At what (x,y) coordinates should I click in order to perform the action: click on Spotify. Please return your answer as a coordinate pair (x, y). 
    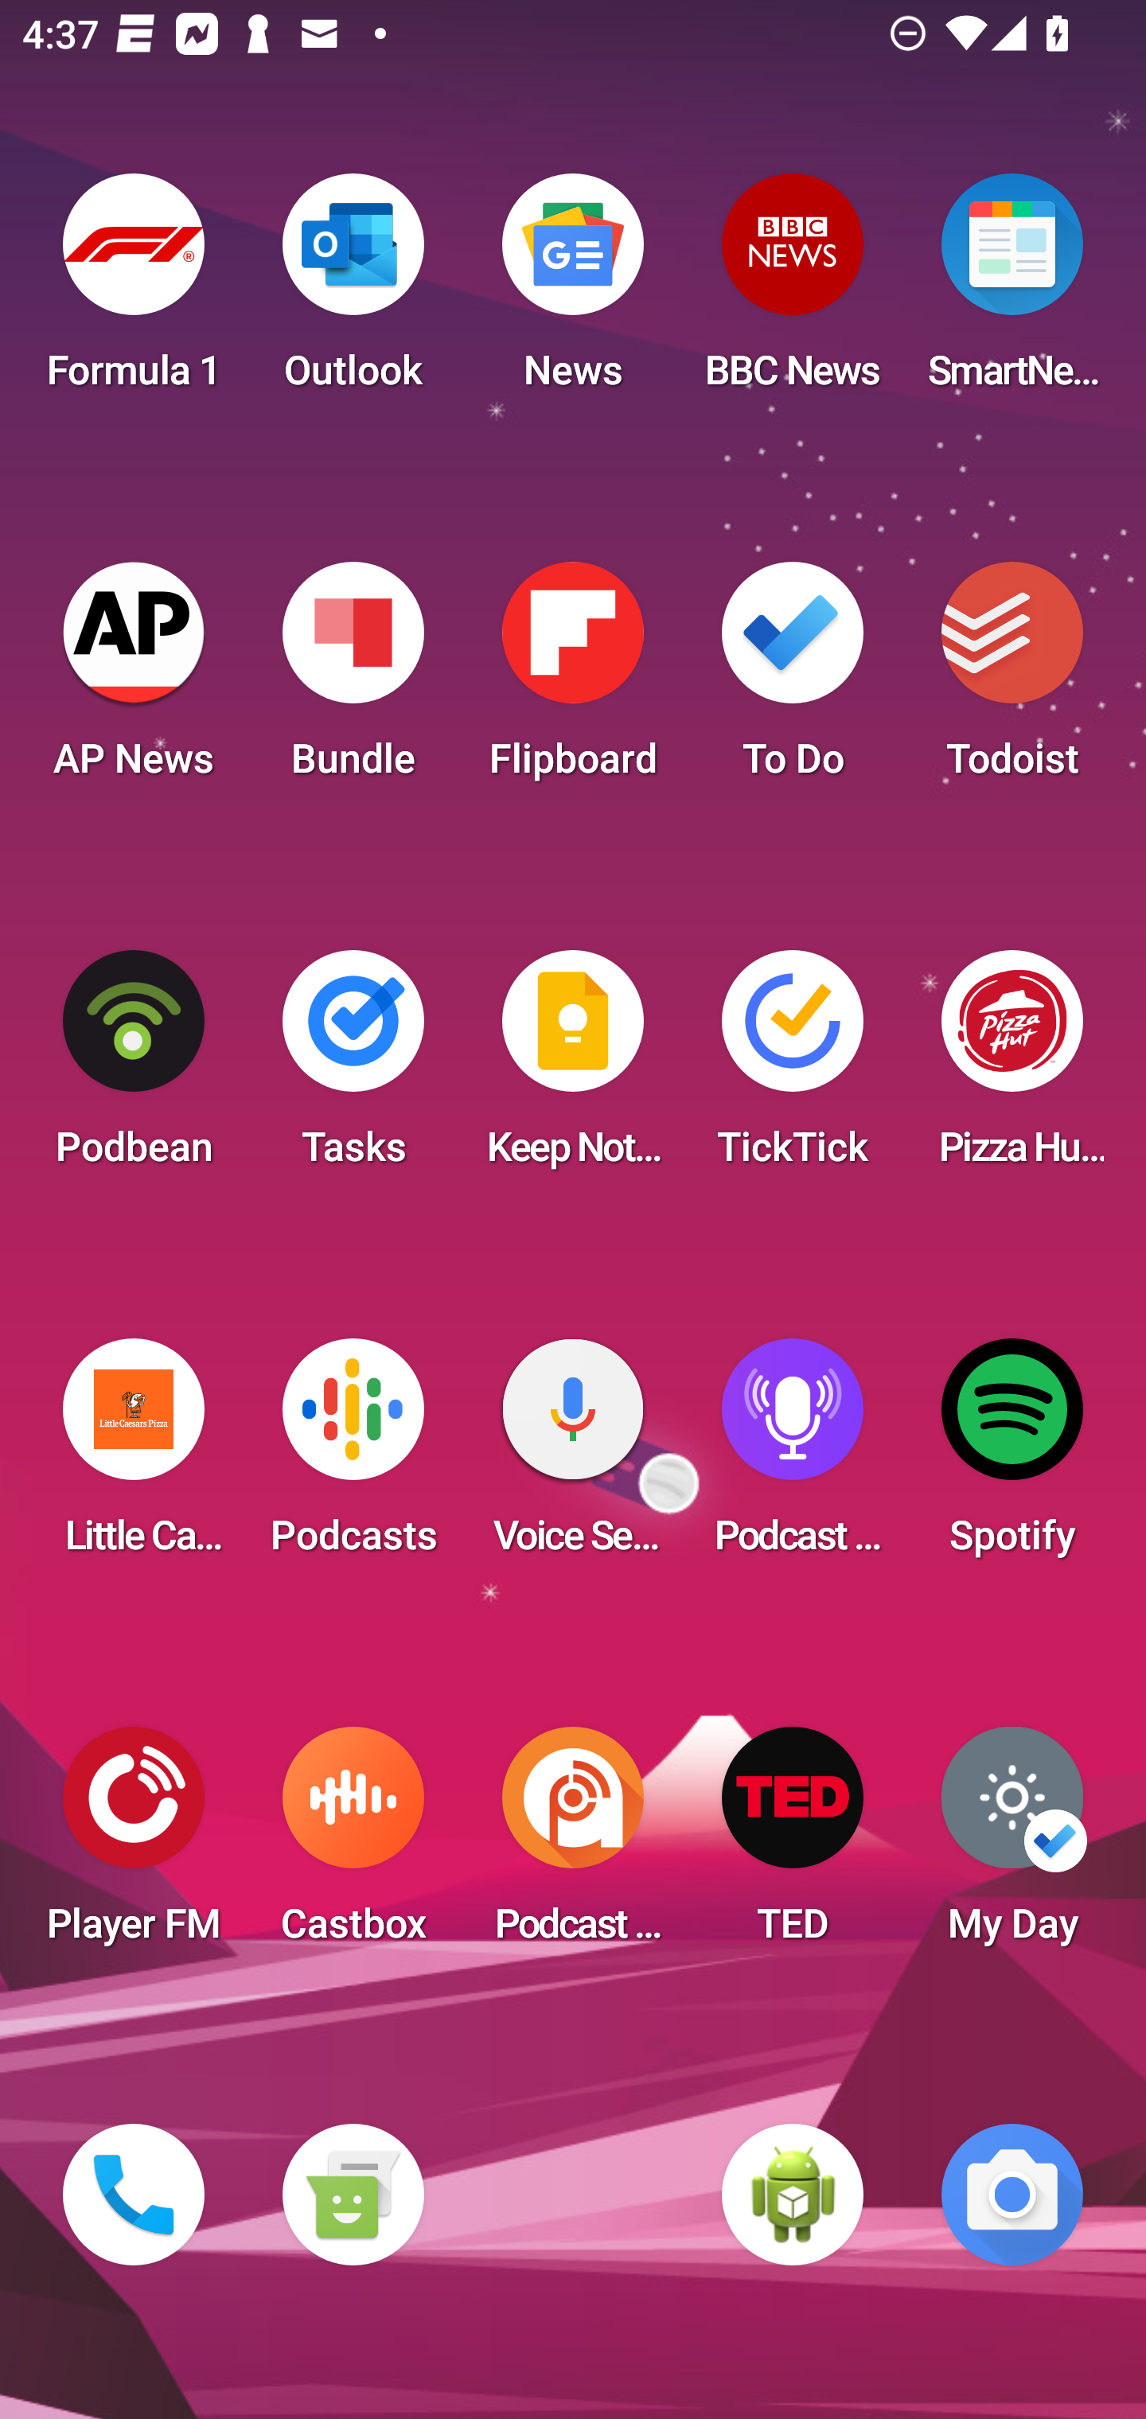
    Looking at the image, I should click on (1012, 1456).